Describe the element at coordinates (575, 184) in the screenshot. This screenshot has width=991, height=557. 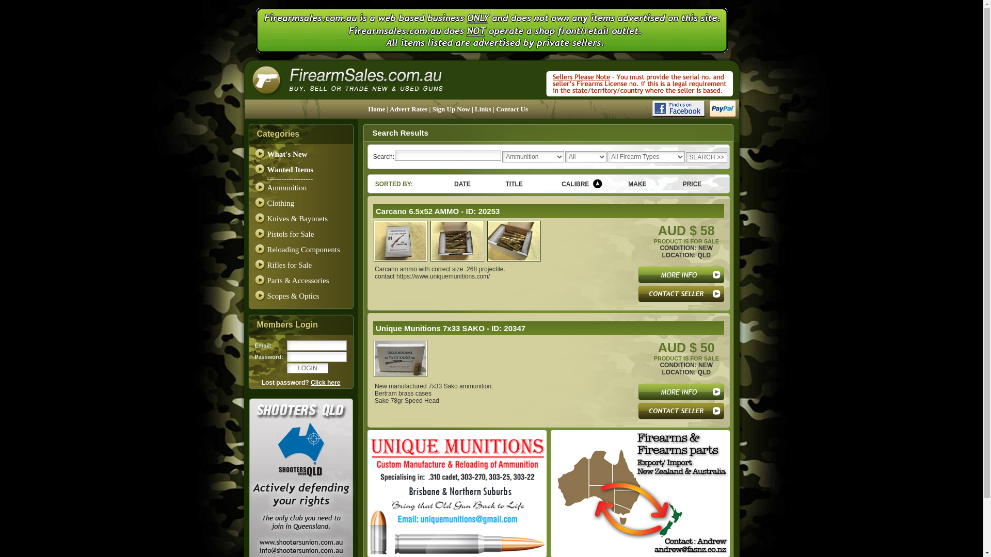
I see `CALIBRE` at that location.